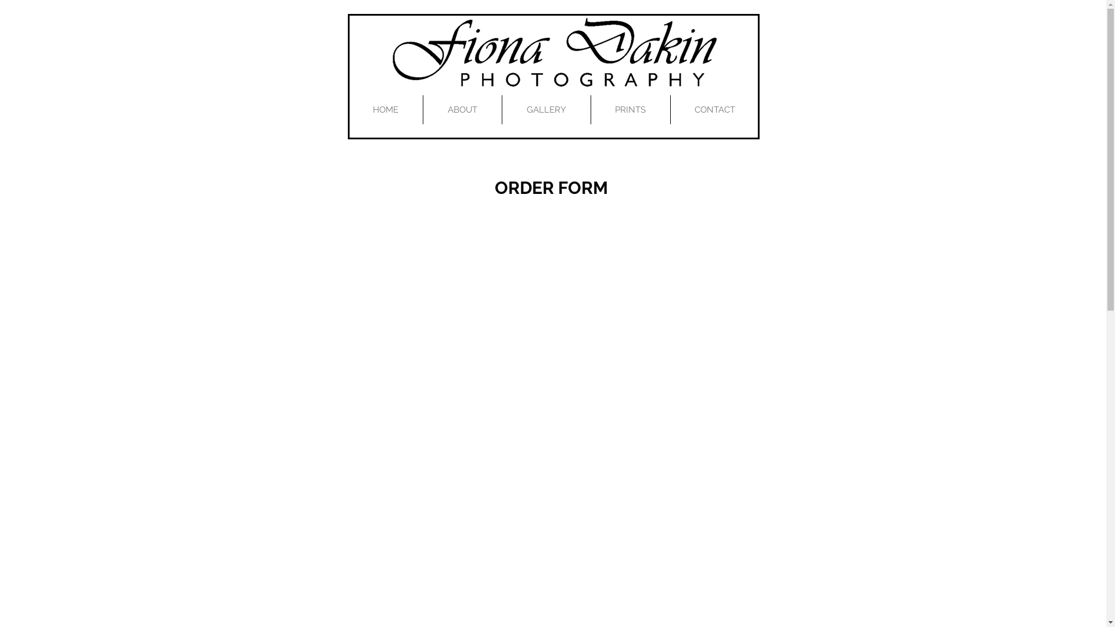 The width and height of the screenshot is (1115, 627). Describe the element at coordinates (386, 110) in the screenshot. I see `HOME` at that location.